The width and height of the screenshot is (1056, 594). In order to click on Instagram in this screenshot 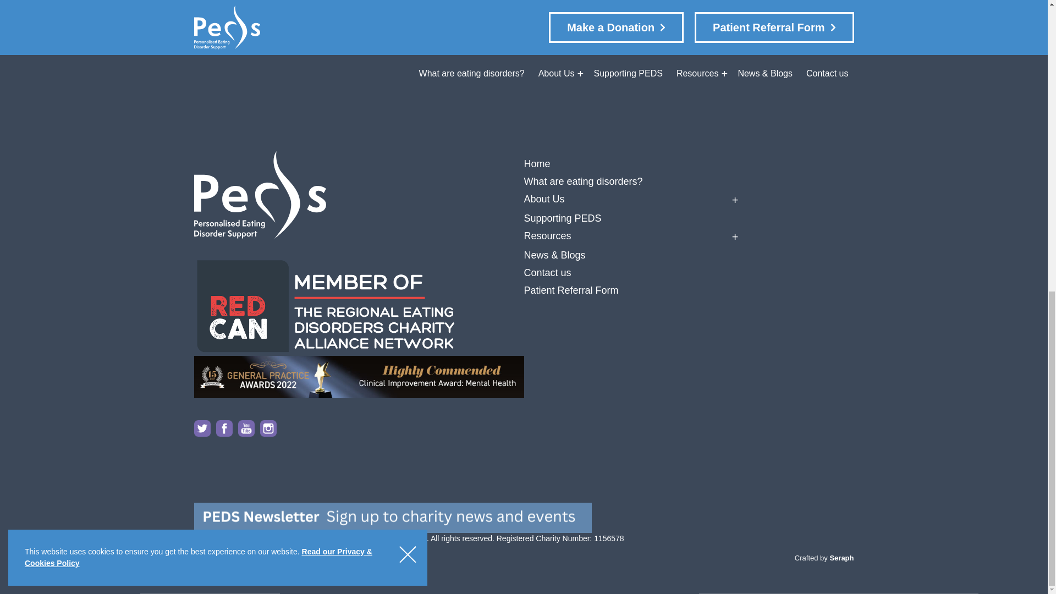, I will do `click(271, 428)`.